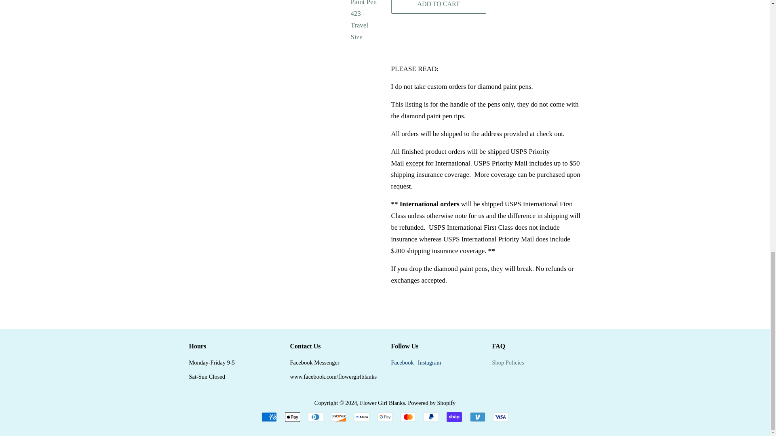 Image resolution: width=776 pixels, height=436 pixels. What do you see at coordinates (339, 417) in the screenshot?
I see `Discover` at bounding box center [339, 417].